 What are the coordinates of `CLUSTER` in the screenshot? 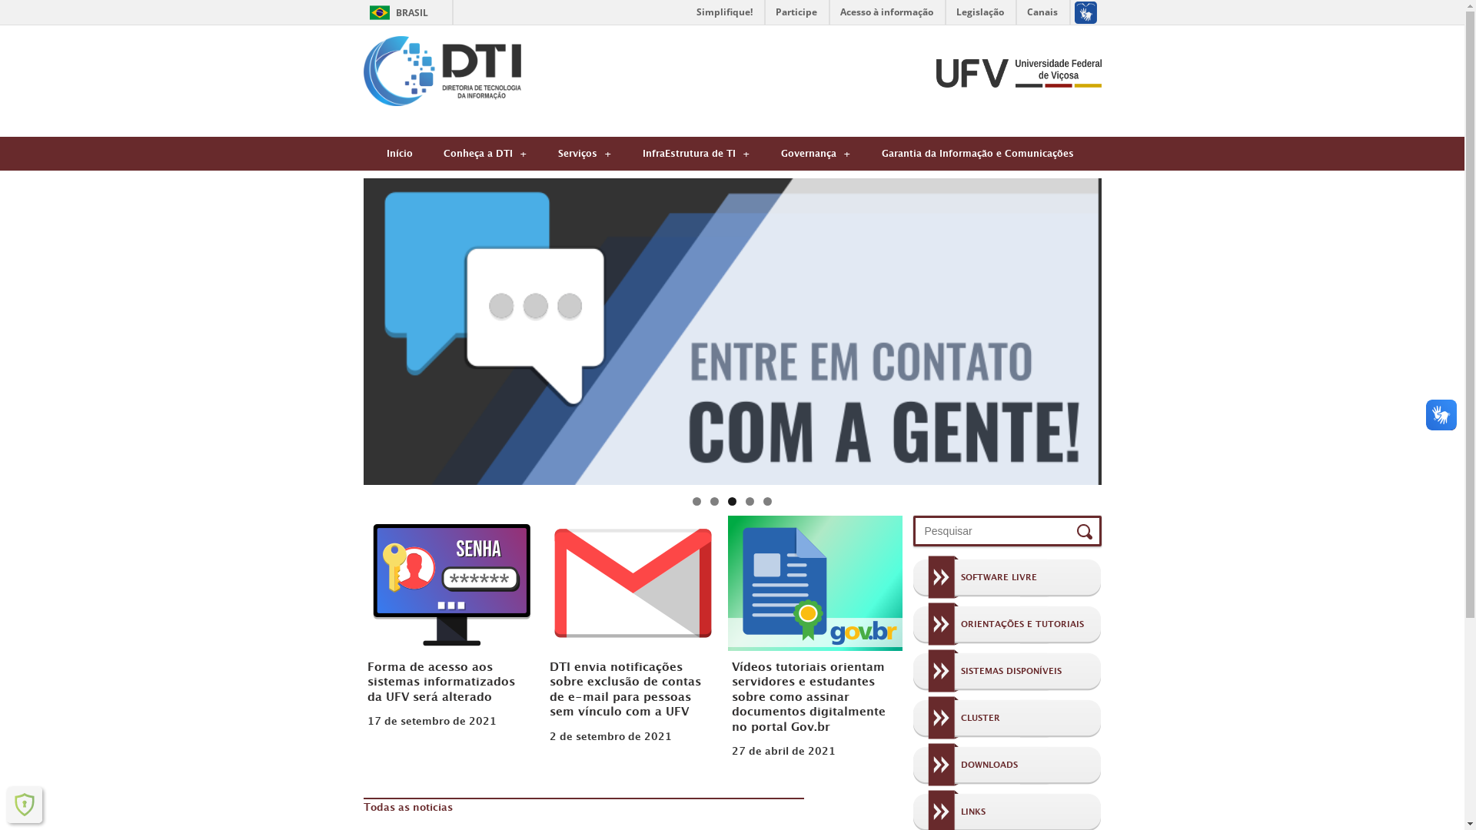 It's located at (956, 720).